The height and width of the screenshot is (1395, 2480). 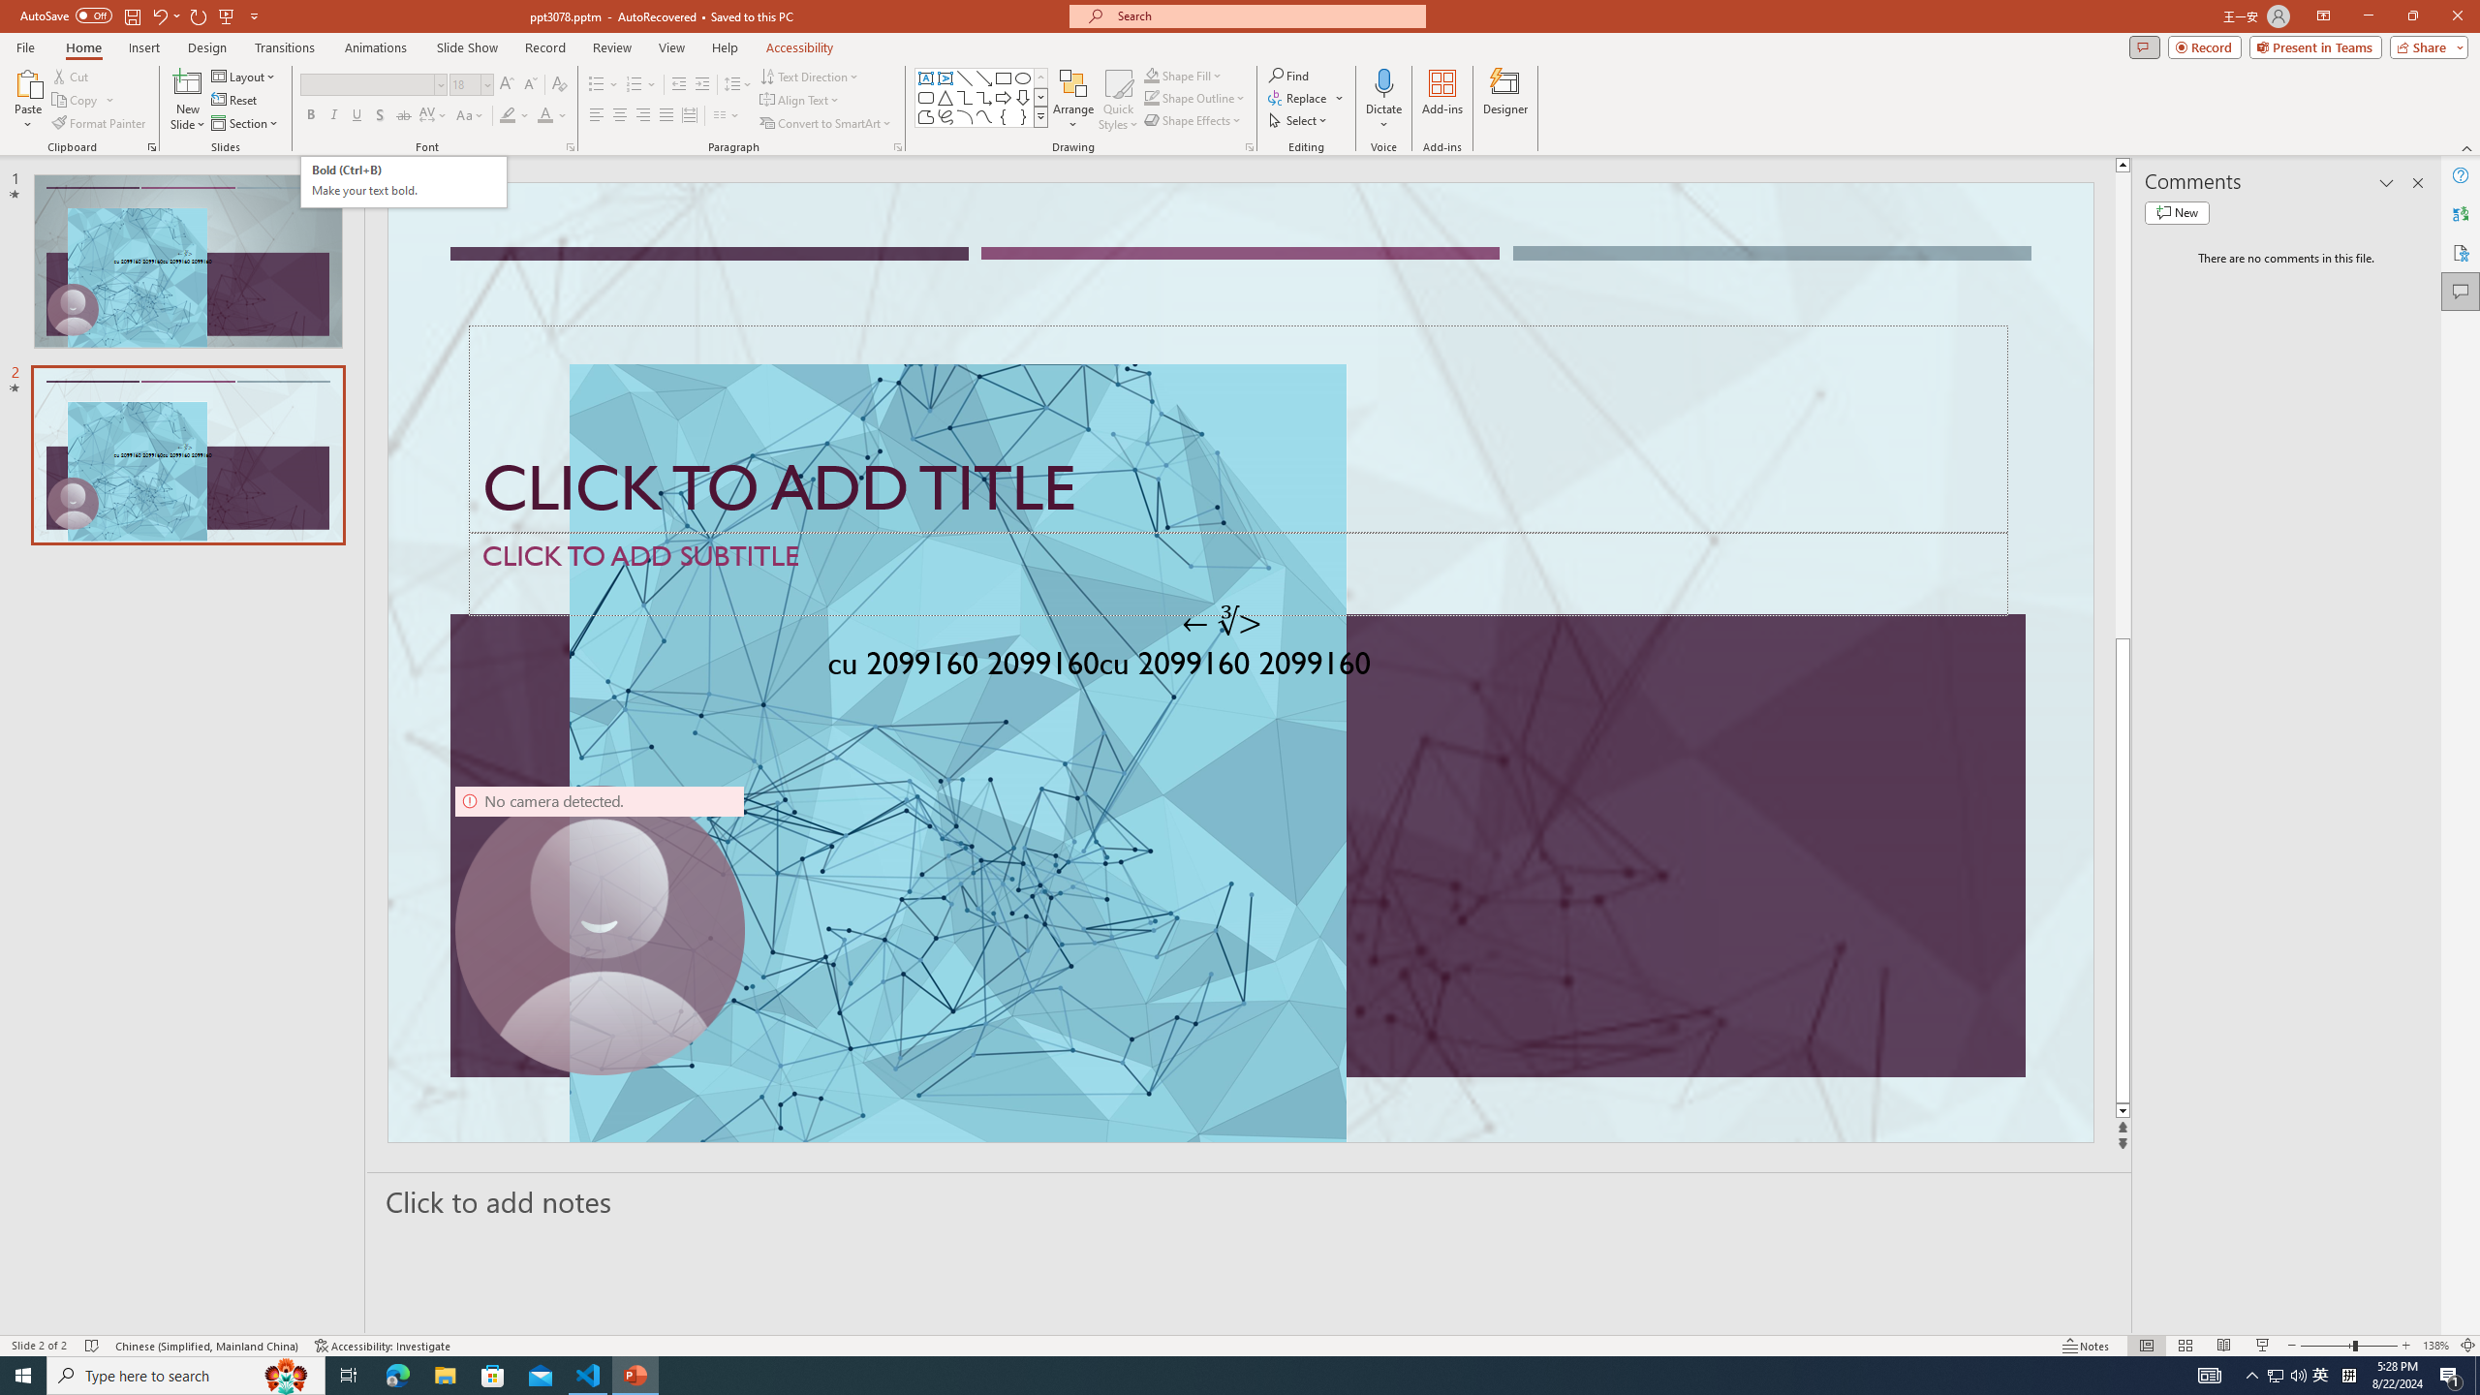 What do you see at coordinates (141, 16) in the screenshot?
I see `Quick Access Toolbar` at bounding box center [141, 16].